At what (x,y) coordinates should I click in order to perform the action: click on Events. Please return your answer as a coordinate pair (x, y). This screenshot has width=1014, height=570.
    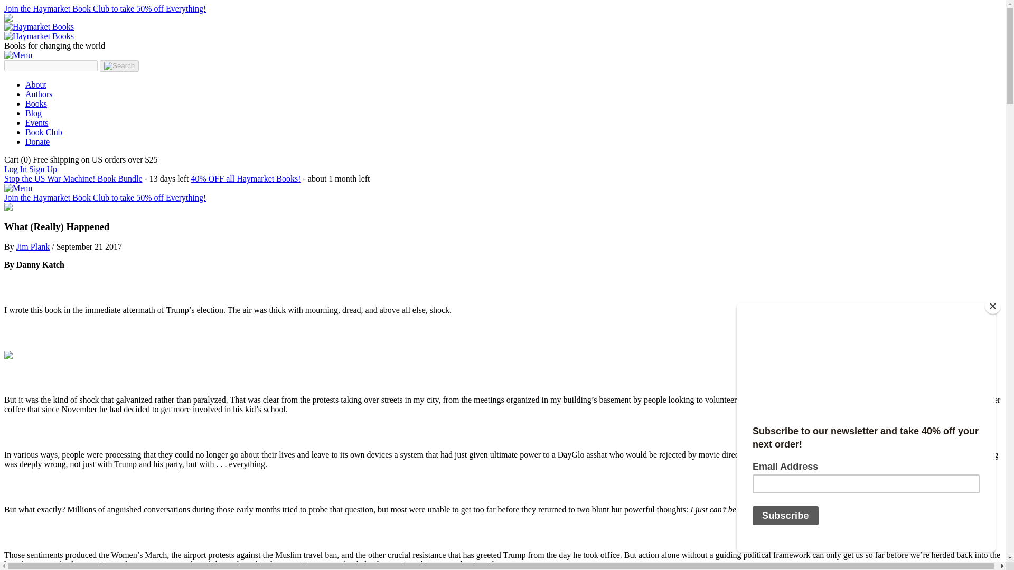
    Looking at the image, I should click on (37, 122).